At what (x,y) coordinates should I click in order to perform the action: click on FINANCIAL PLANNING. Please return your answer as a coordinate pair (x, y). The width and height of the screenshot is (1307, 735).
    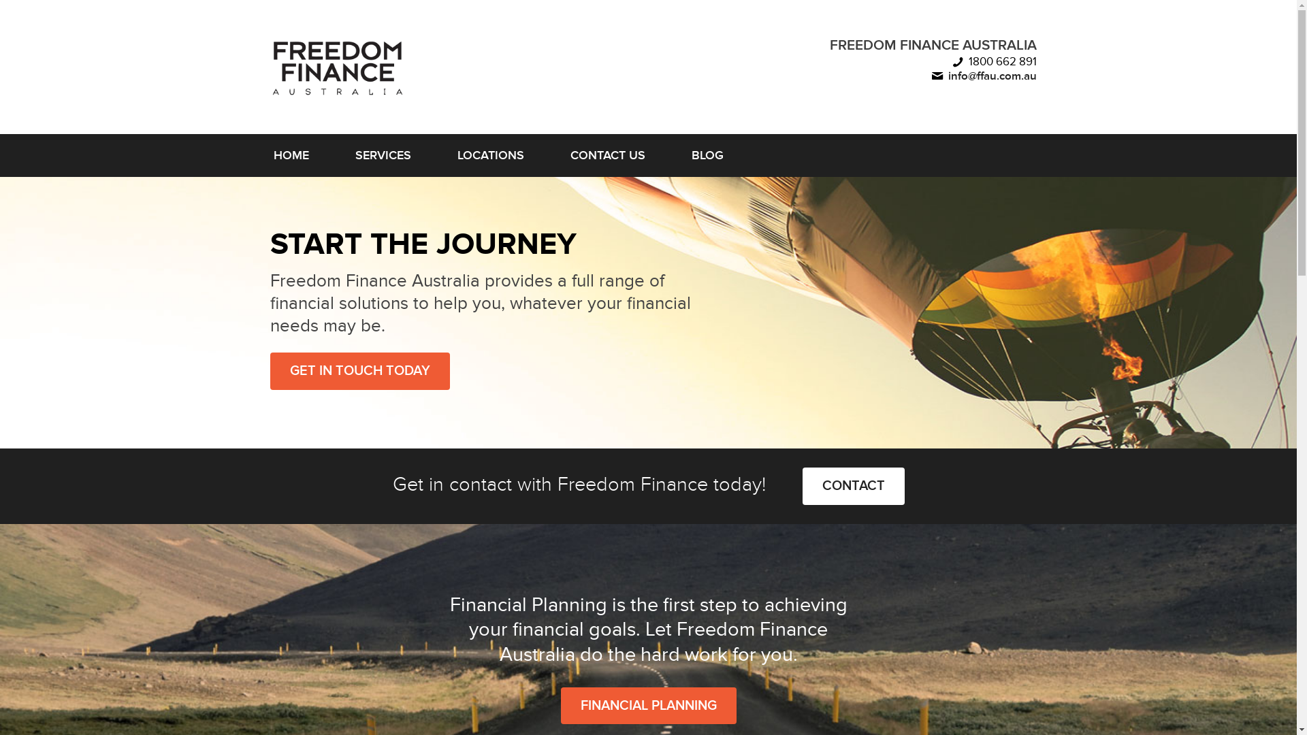
    Looking at the image, I should click on (649, 706).